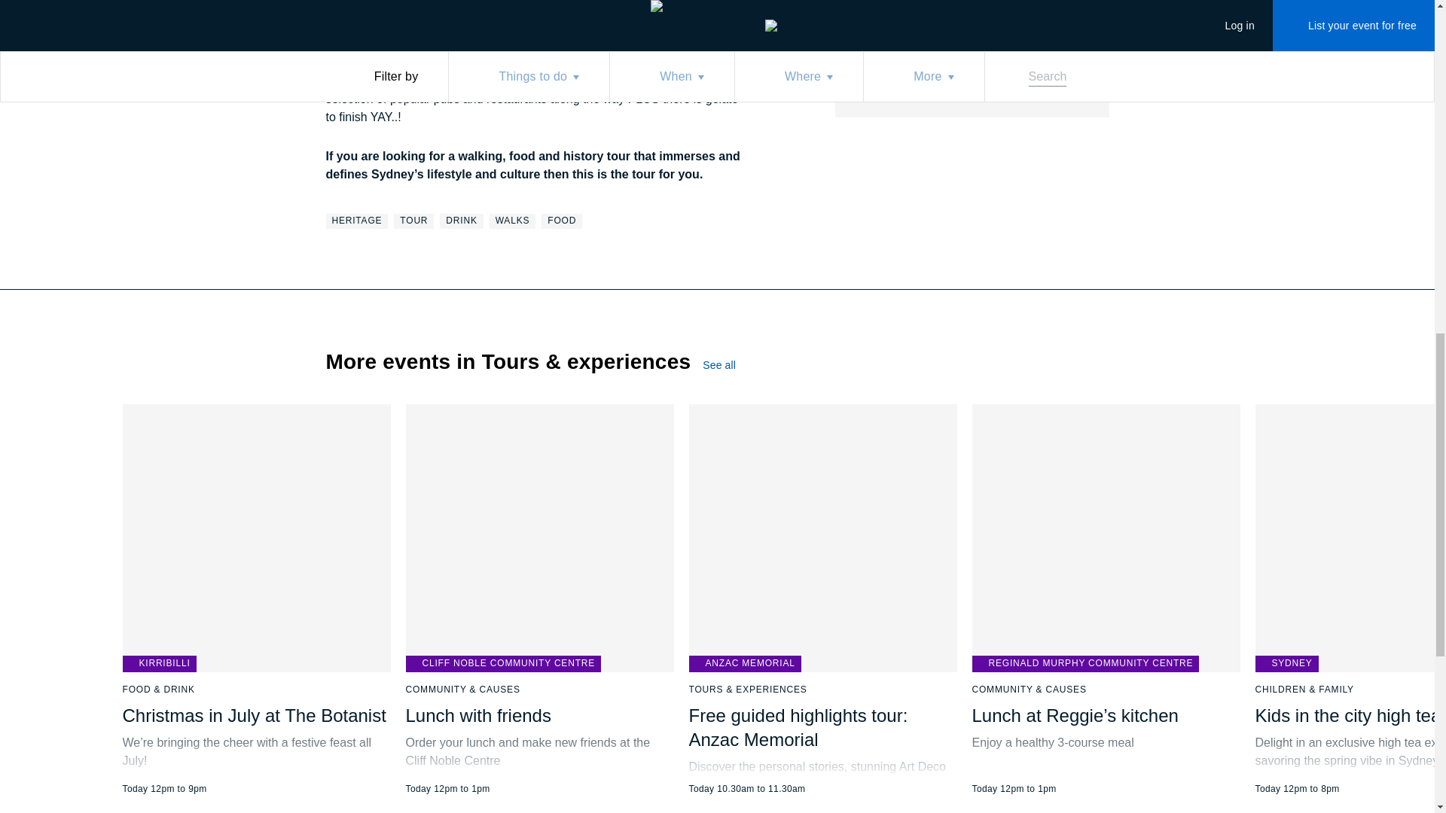 The image size is (1446, 813). What do you see at coordinates (513, 221) in the screenshot?
I see `Lunch with friends` at bounding box center [513, 221].